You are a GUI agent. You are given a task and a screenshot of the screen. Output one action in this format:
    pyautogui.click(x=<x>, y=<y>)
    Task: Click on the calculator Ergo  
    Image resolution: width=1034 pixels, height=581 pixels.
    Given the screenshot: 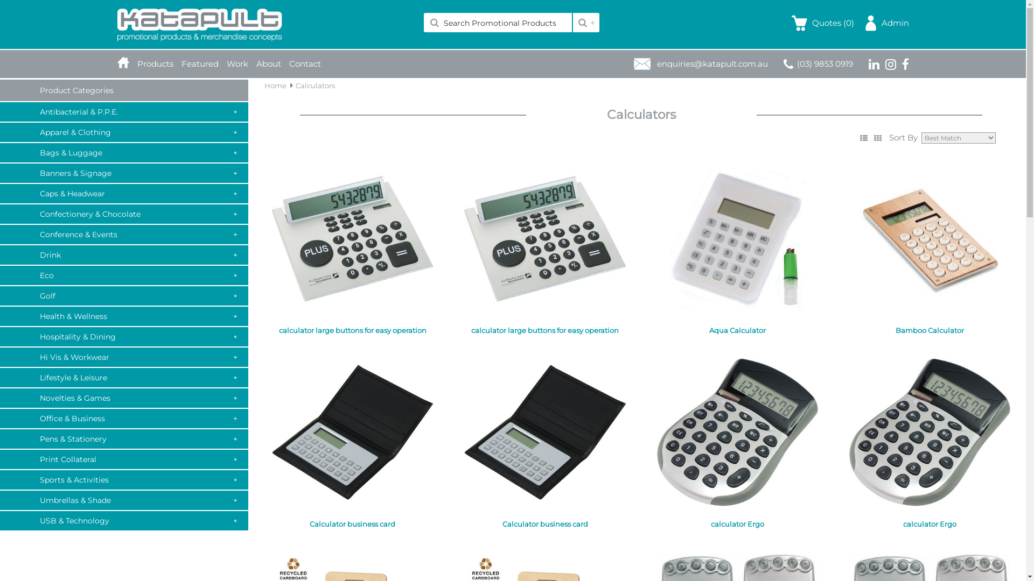 What is the action you would take?
    pyautogui.click(x=738, y=433)
    